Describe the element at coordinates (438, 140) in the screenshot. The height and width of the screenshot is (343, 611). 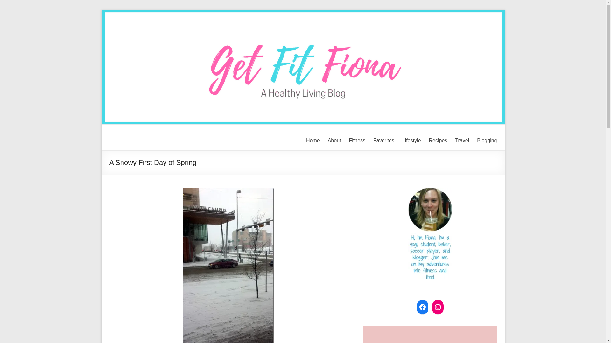
I see `Recipes` at that location.